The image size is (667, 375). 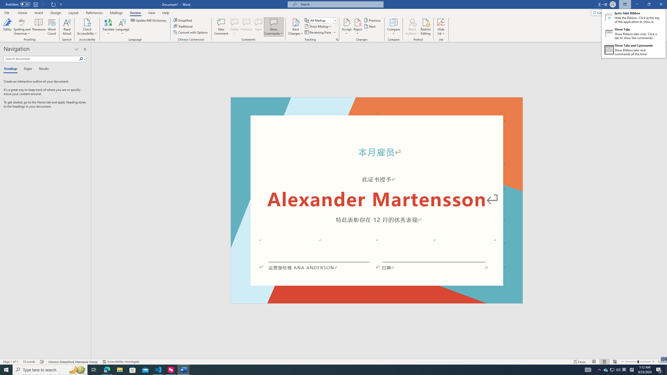 I want to click on Show Markup, so click(x=318, y=26).